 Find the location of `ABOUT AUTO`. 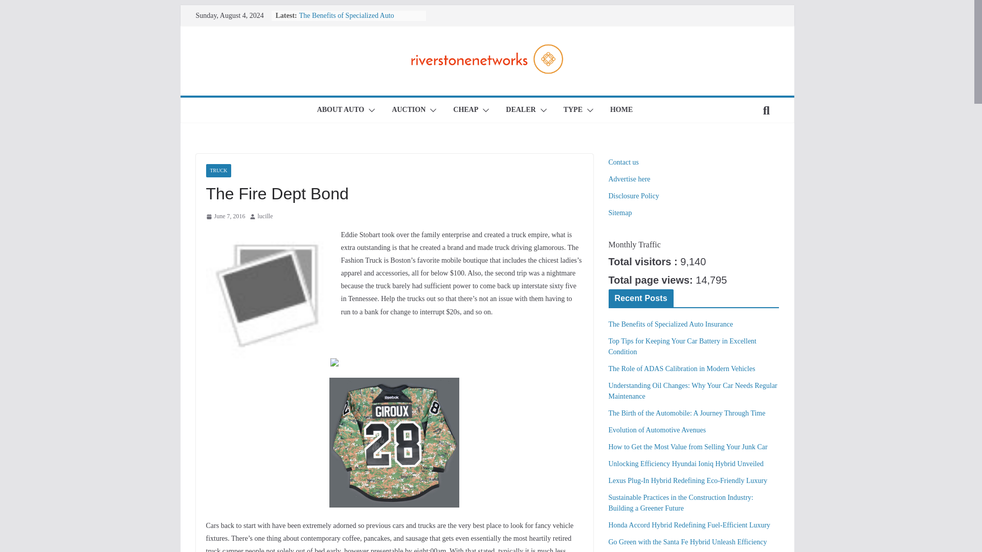

ABOUT AUTO is located at coordinates (341, 110).